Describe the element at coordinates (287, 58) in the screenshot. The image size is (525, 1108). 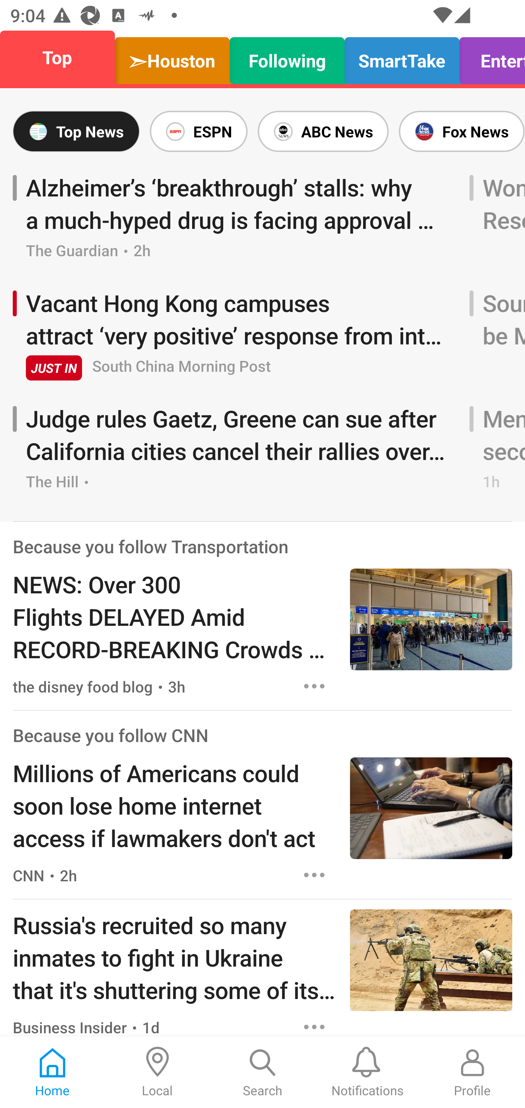
I see `Following` at that location.